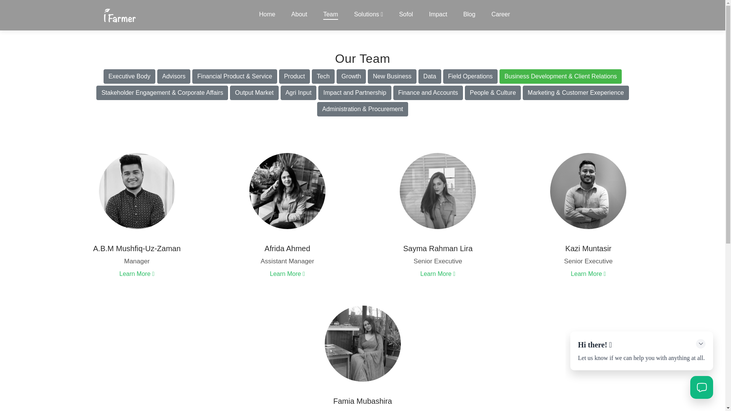 The image size is (731, 411). What do you see at coordinates (254, 93) in the screenshot?
I see `Output Market` at bounding box center [254, 93].